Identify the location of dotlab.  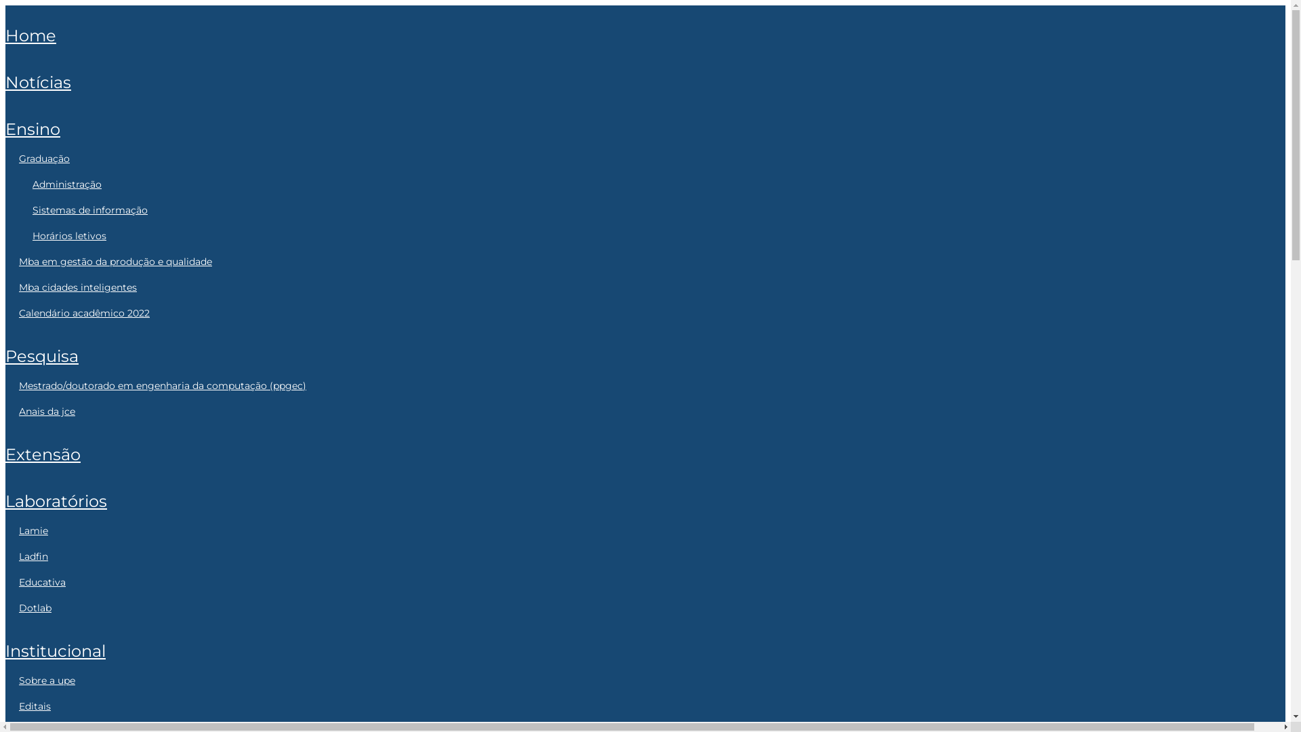
(35, 608).